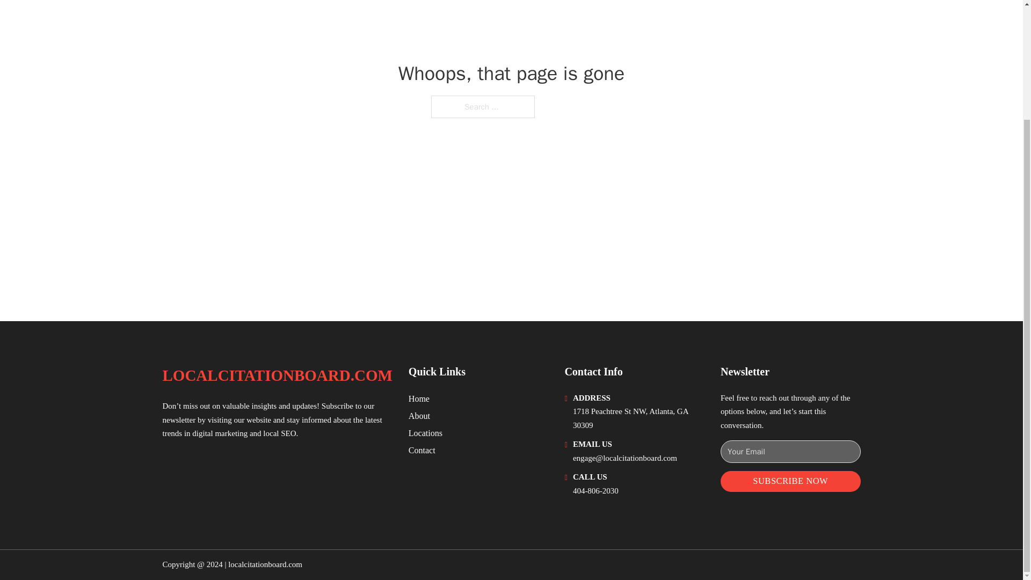 The height and width of the screenshot is (580, 1031). I want to click on Contact, so click(422, 450).